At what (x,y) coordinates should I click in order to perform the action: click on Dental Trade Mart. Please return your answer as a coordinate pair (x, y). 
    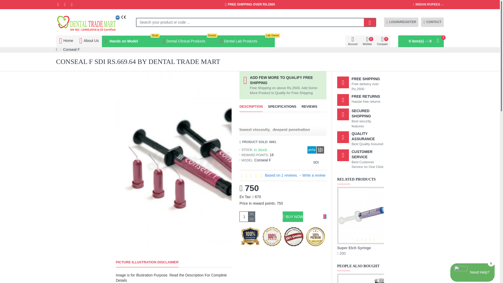
    Looking at the image, I should click on (130, 41).